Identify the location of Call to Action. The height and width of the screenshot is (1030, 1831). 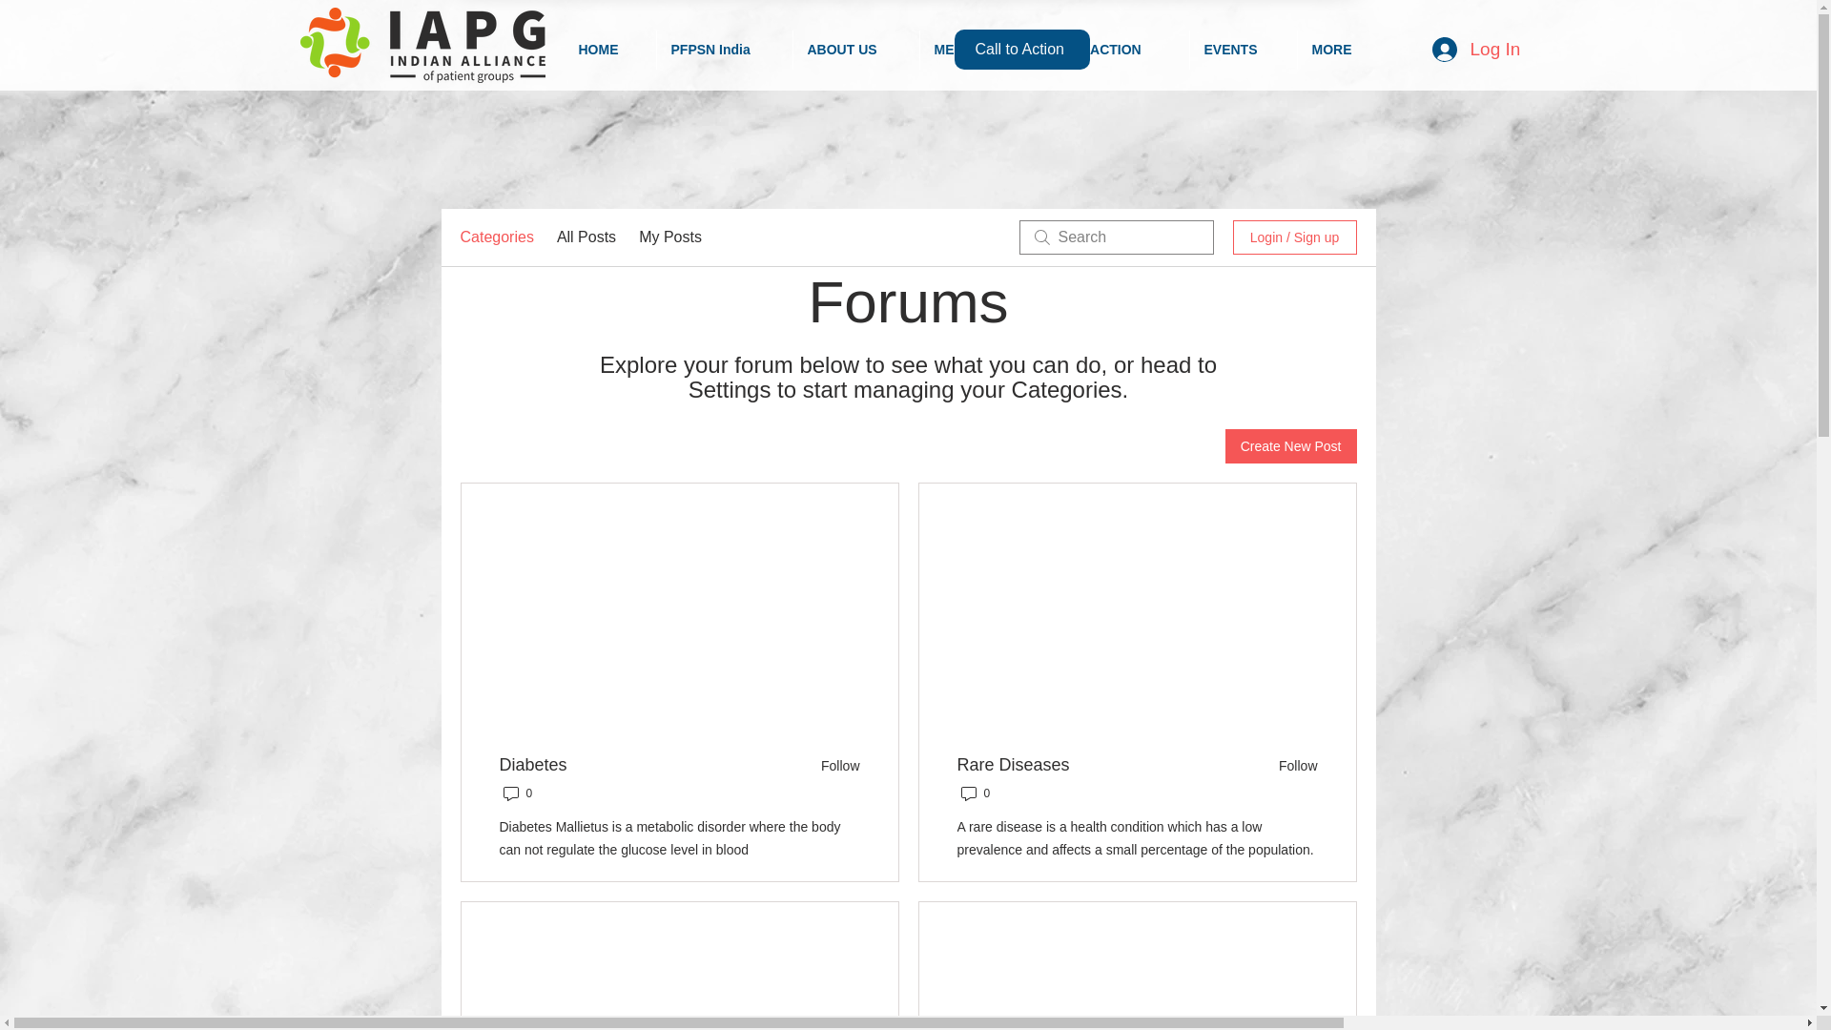
(1021, 50).